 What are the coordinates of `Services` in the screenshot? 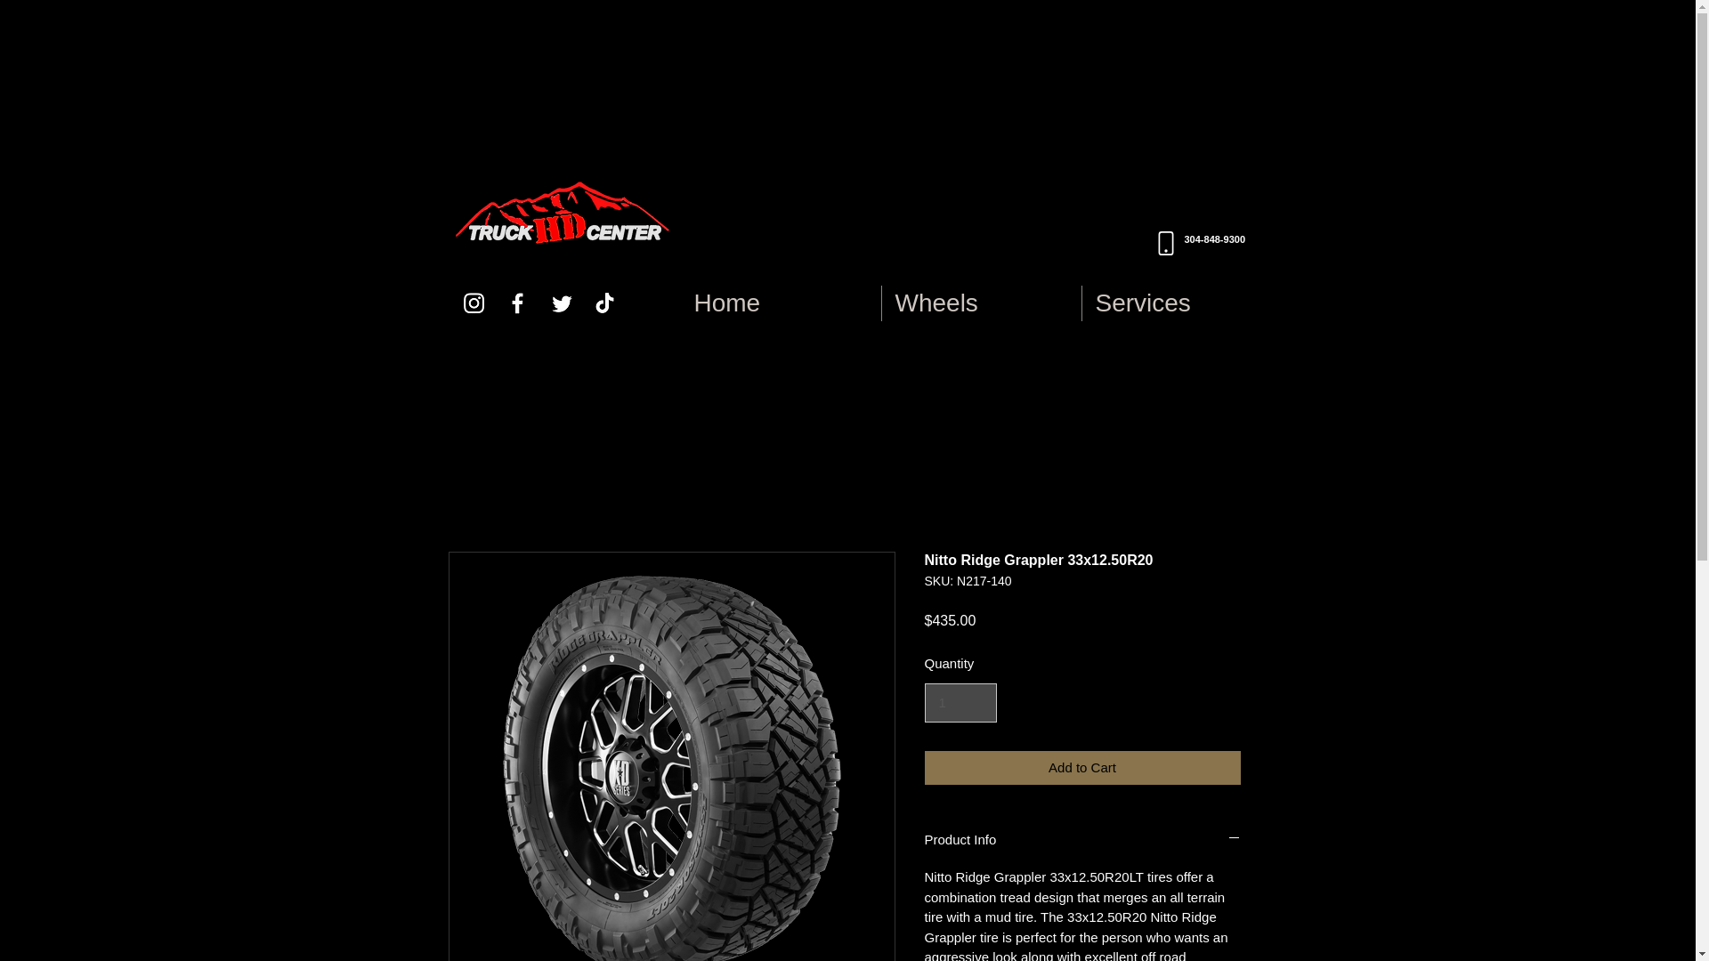 It's located at (1068, 242).